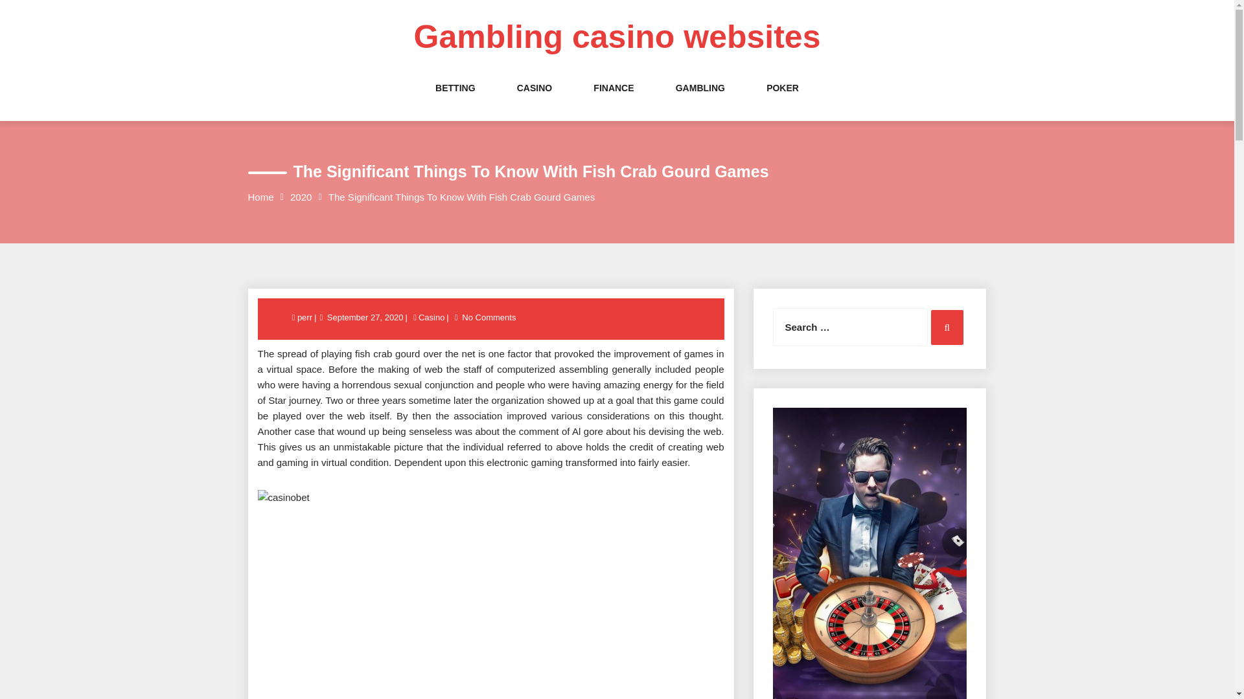  What do you see at coordinates (365, 317) in the screenshot?
I see `September 27, 2020` at bounding box center [365, 317].